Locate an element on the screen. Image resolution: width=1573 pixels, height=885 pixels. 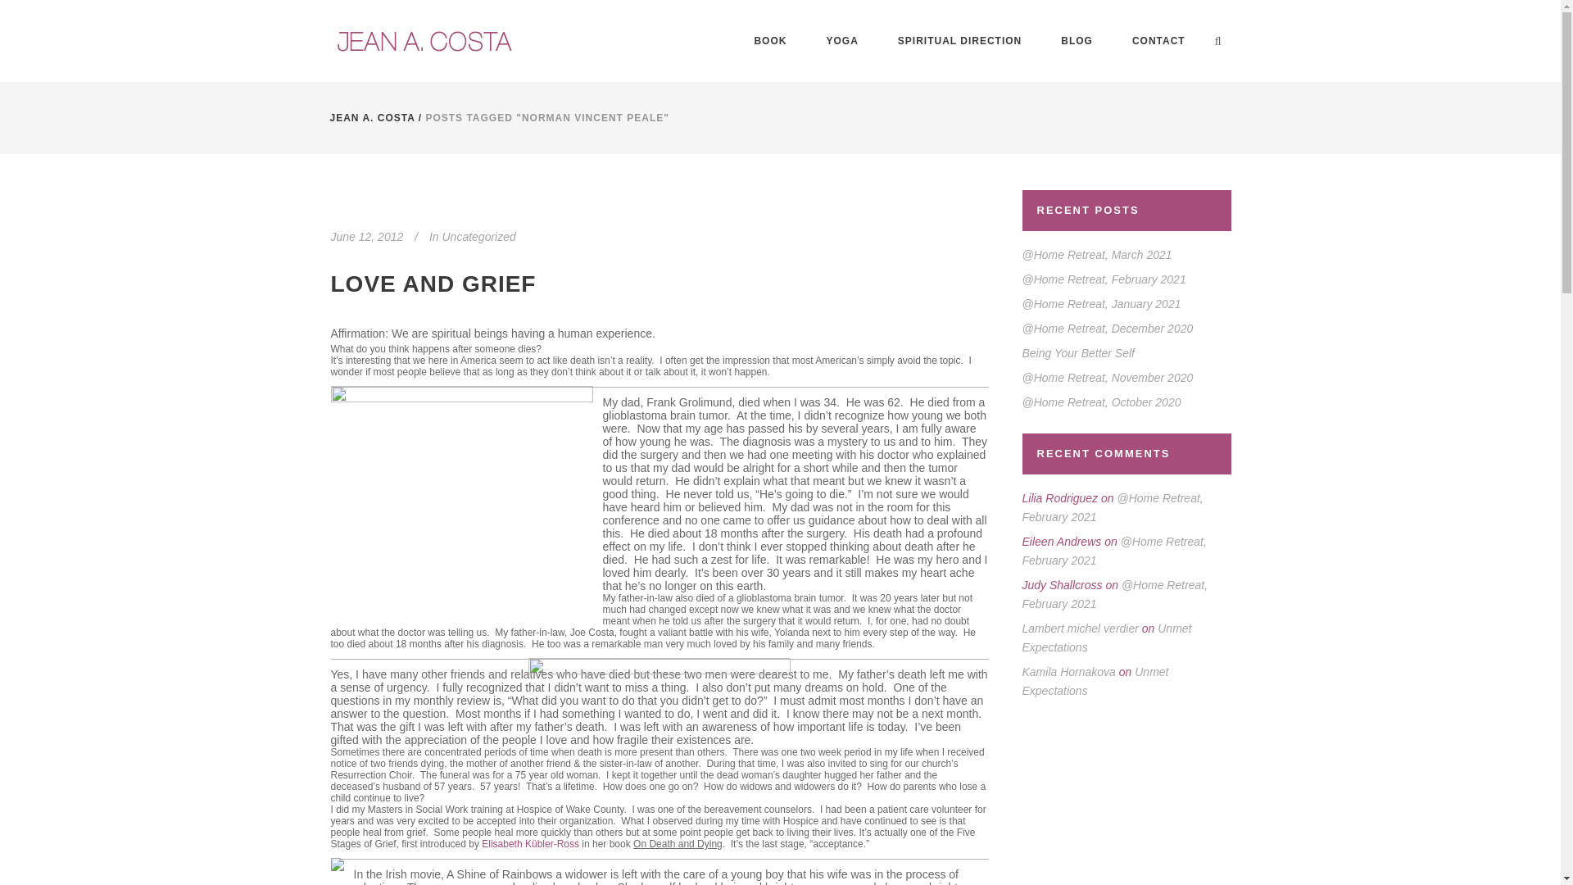
CONTACT is located at coordinates (1158, 41).